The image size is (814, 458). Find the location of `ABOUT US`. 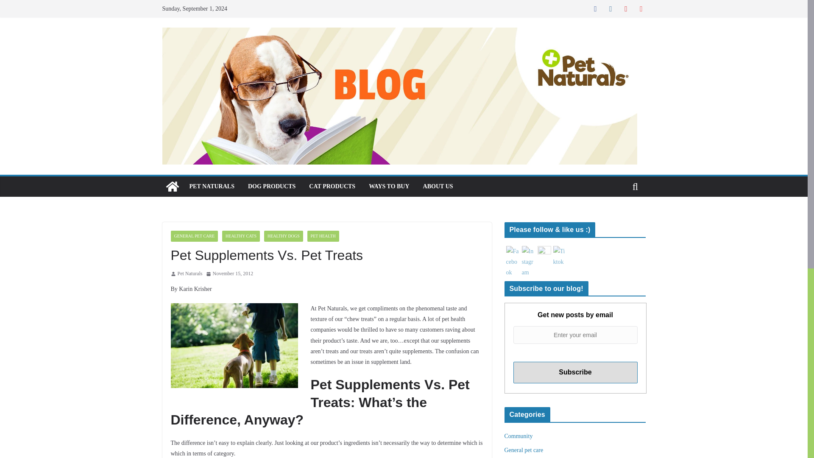

ABOUT US is located at coordinates (438, 186).